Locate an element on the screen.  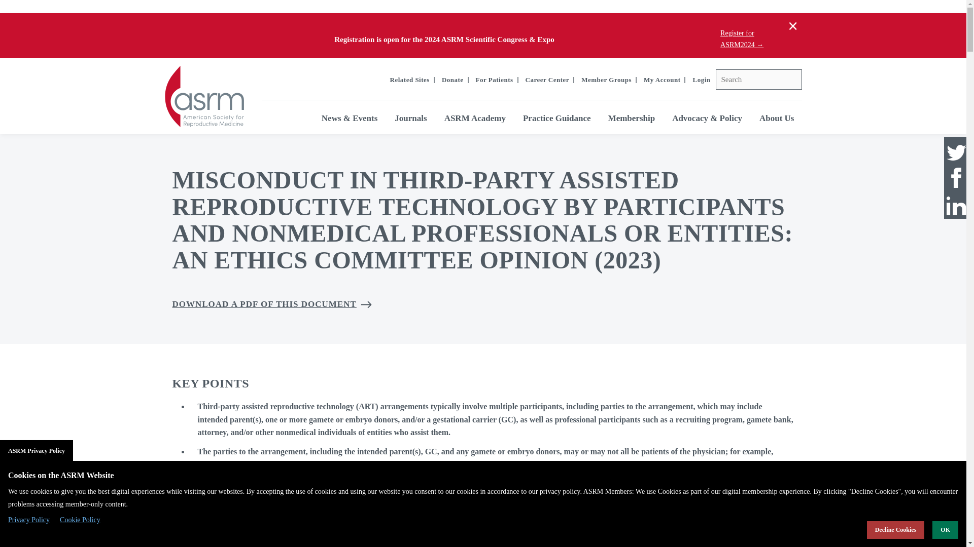
ASRM Academy is located at coordinates (475, 118).